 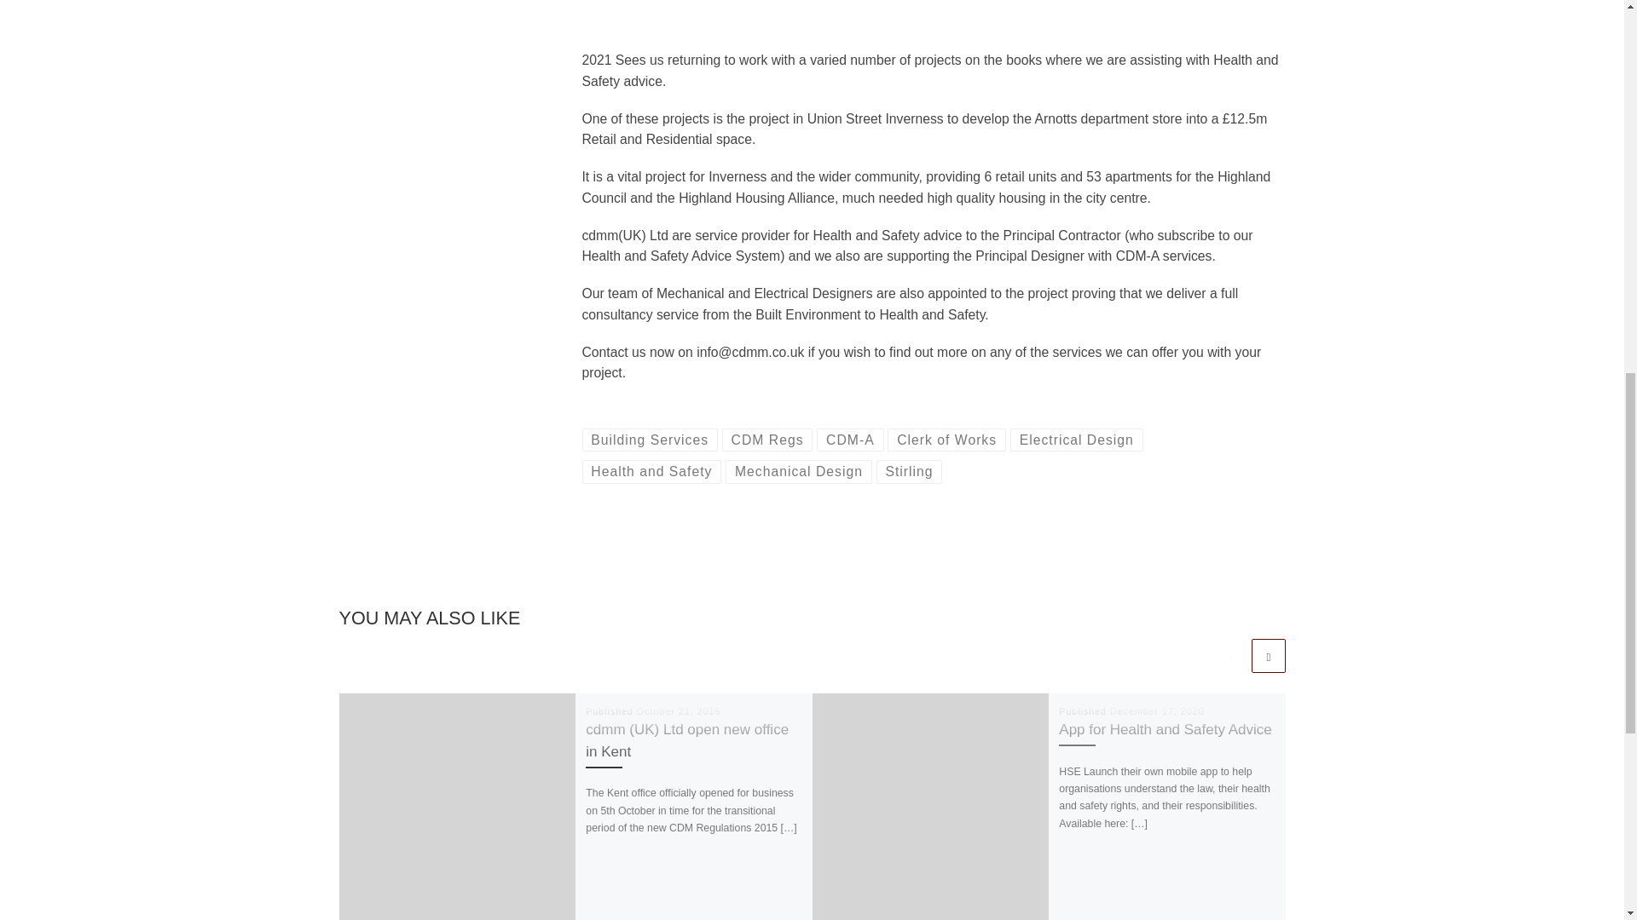 I want to click on View all posts in Mechanical Design, so click(x=798, y=472).